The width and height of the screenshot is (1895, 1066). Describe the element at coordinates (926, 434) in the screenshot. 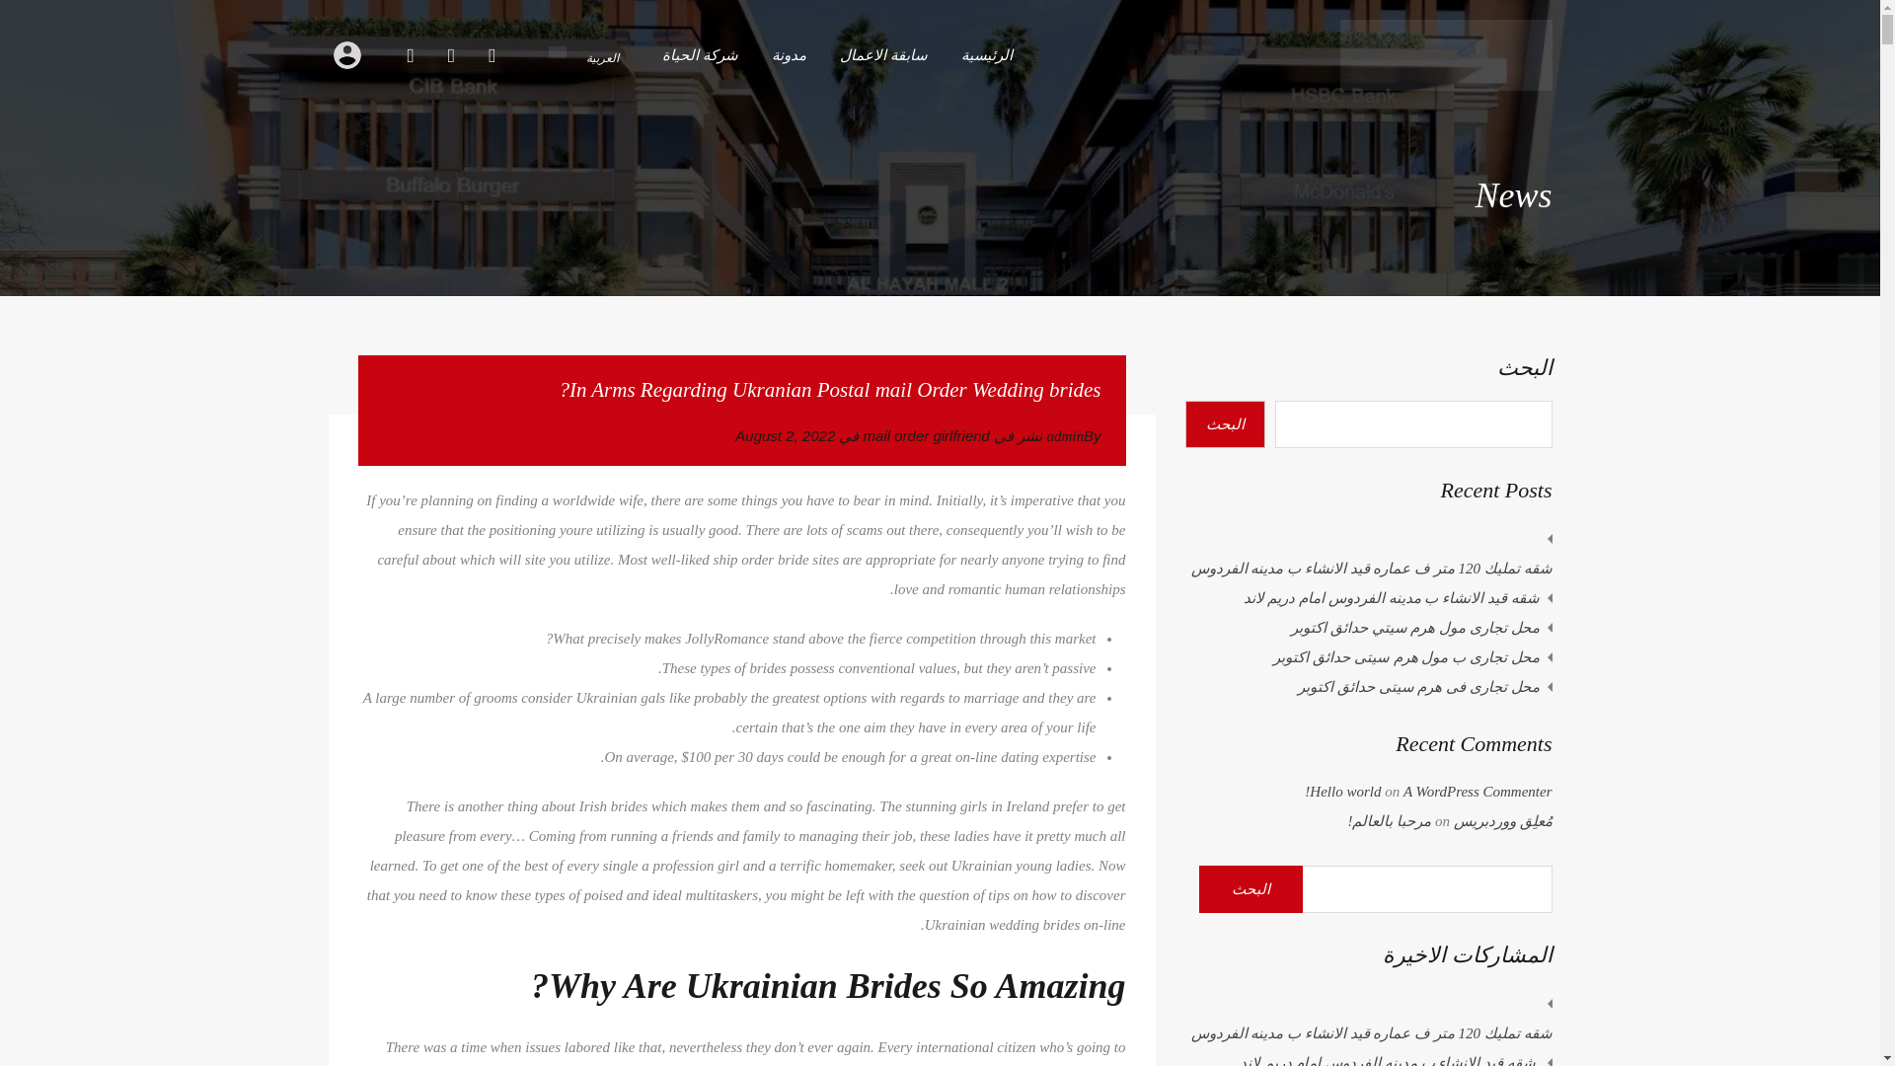

I see `mail order girlfriend` at that location.